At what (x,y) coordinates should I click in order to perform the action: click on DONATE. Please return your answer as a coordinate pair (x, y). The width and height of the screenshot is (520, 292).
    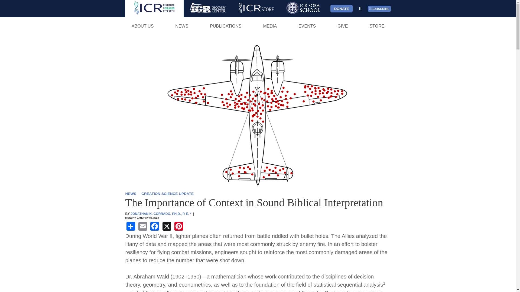
    Looking at the image, I should click on (341, 9).